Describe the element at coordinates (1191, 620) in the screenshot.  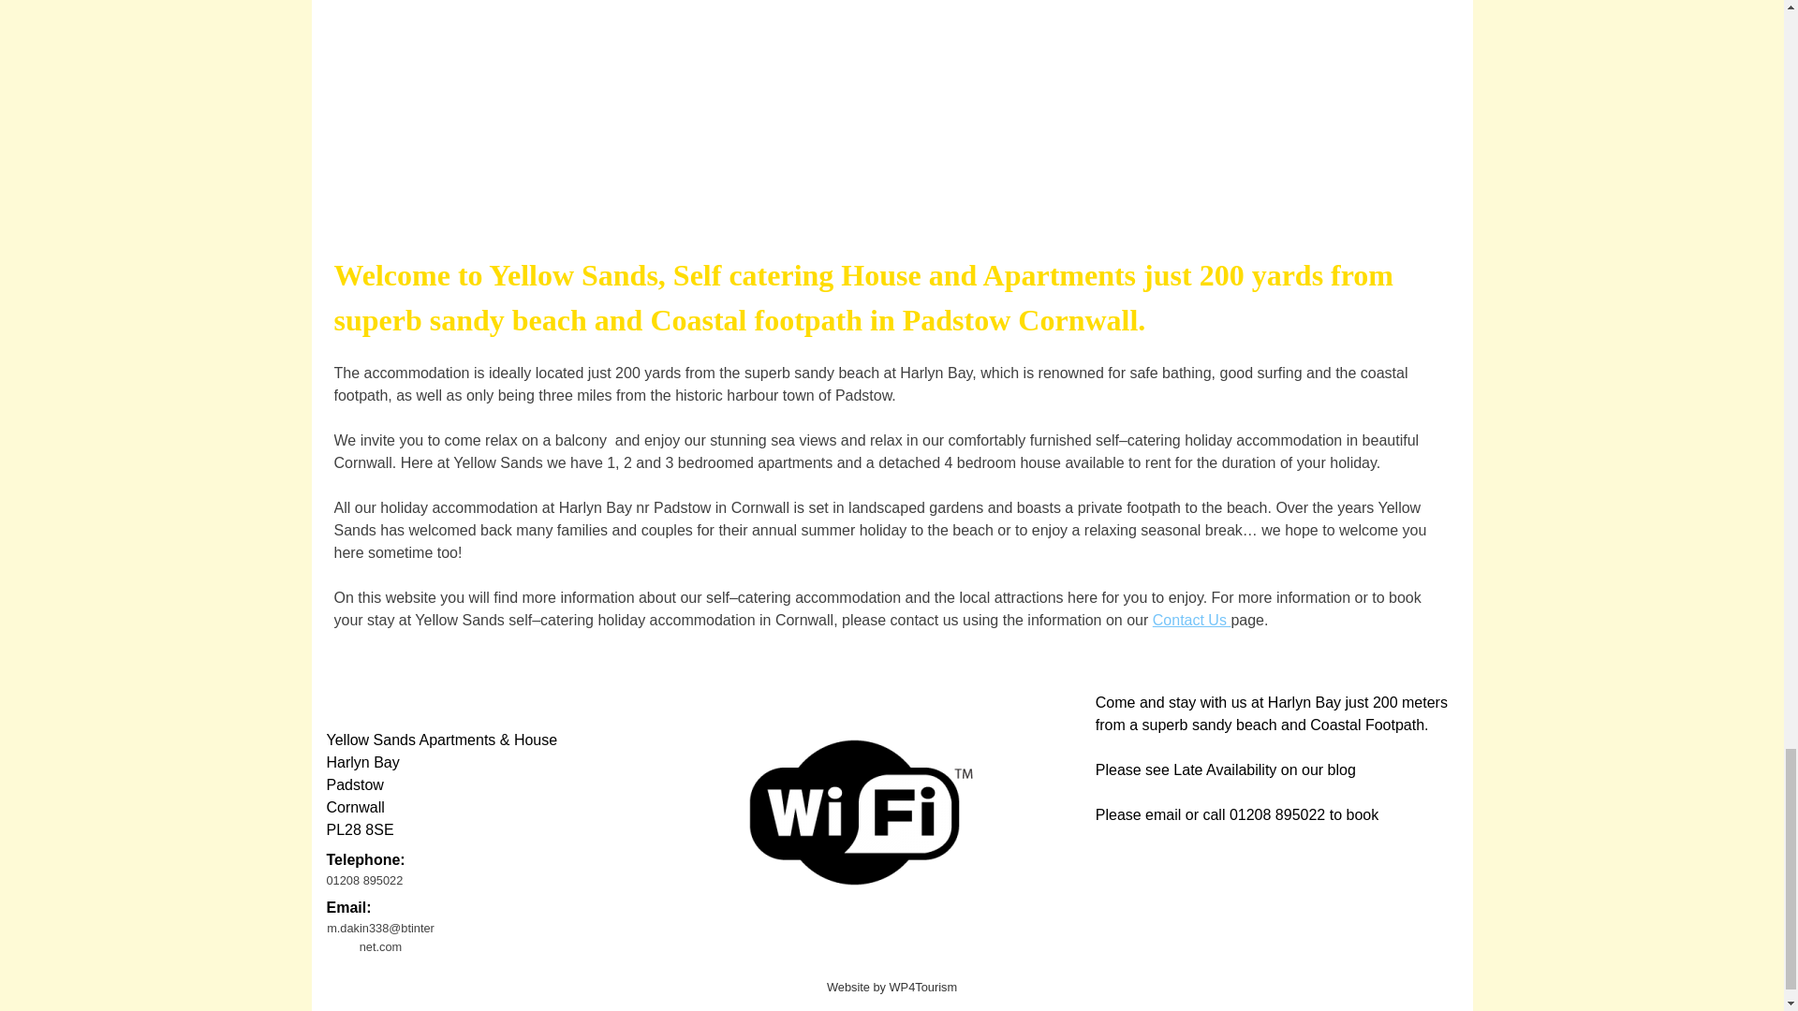
I see `Contact Us` at that location.